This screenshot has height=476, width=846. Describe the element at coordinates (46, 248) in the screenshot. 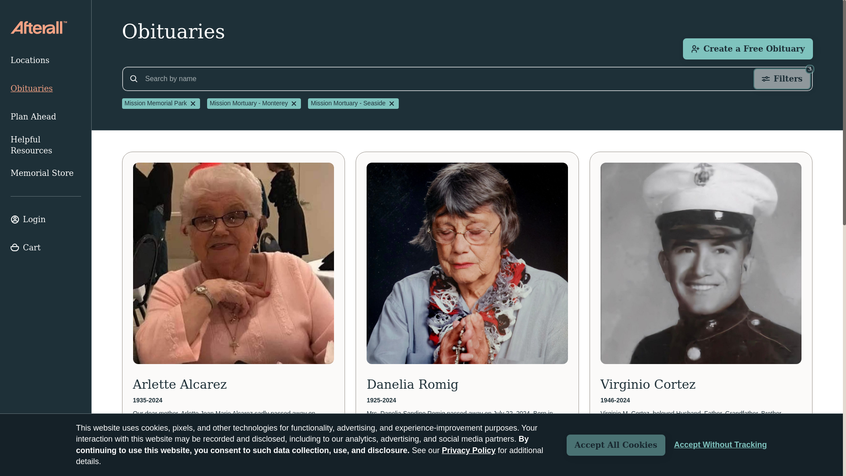

I see `View your cart` at that location.